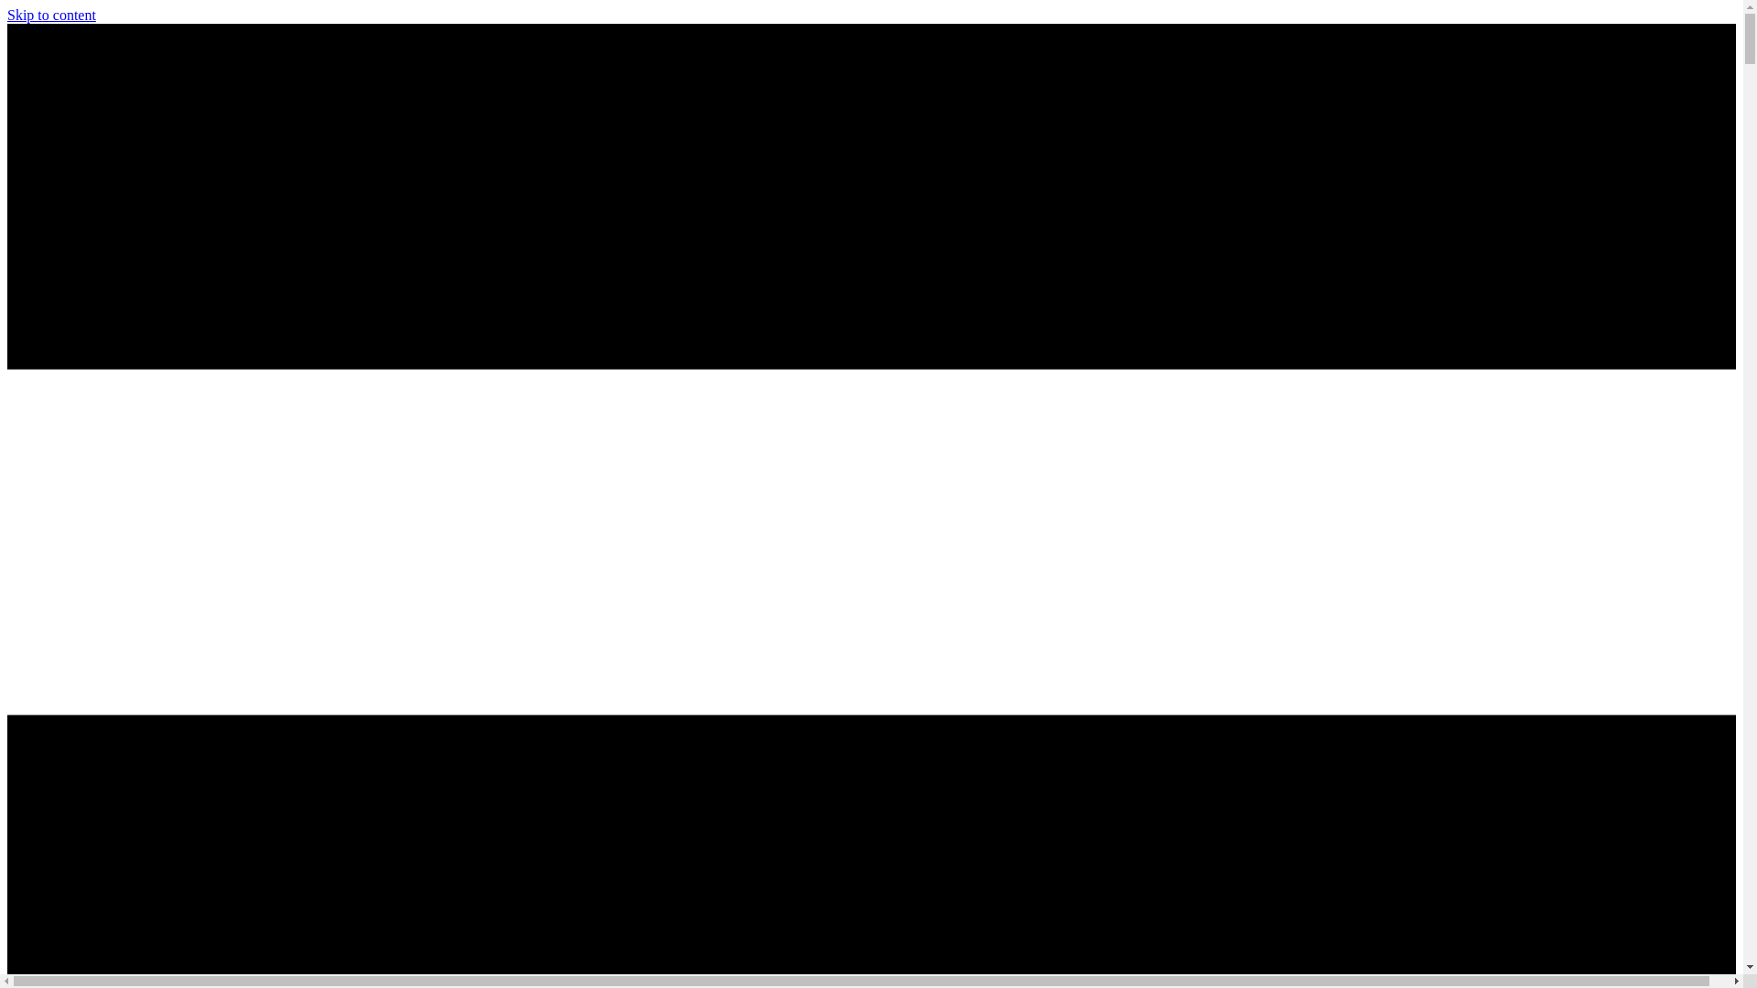 The height and width of the screenshot is (988, 1757). I want to click on Skip to content, so click(51, 15).